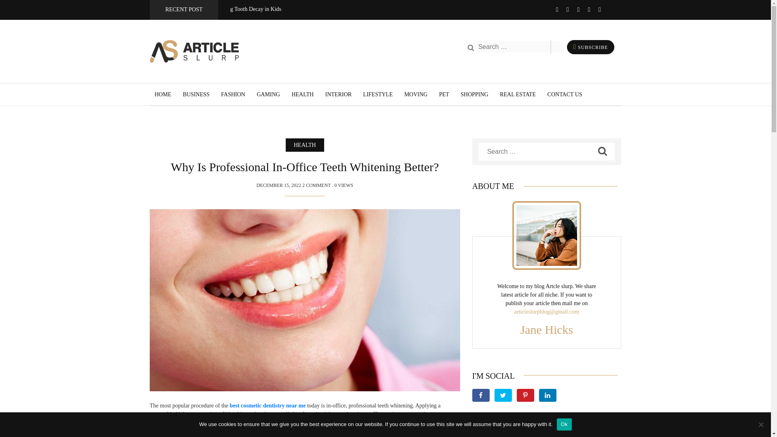  Describe the element at coordinates (481, 395) in the screenshot. I see `Share on Facebook` at that location.